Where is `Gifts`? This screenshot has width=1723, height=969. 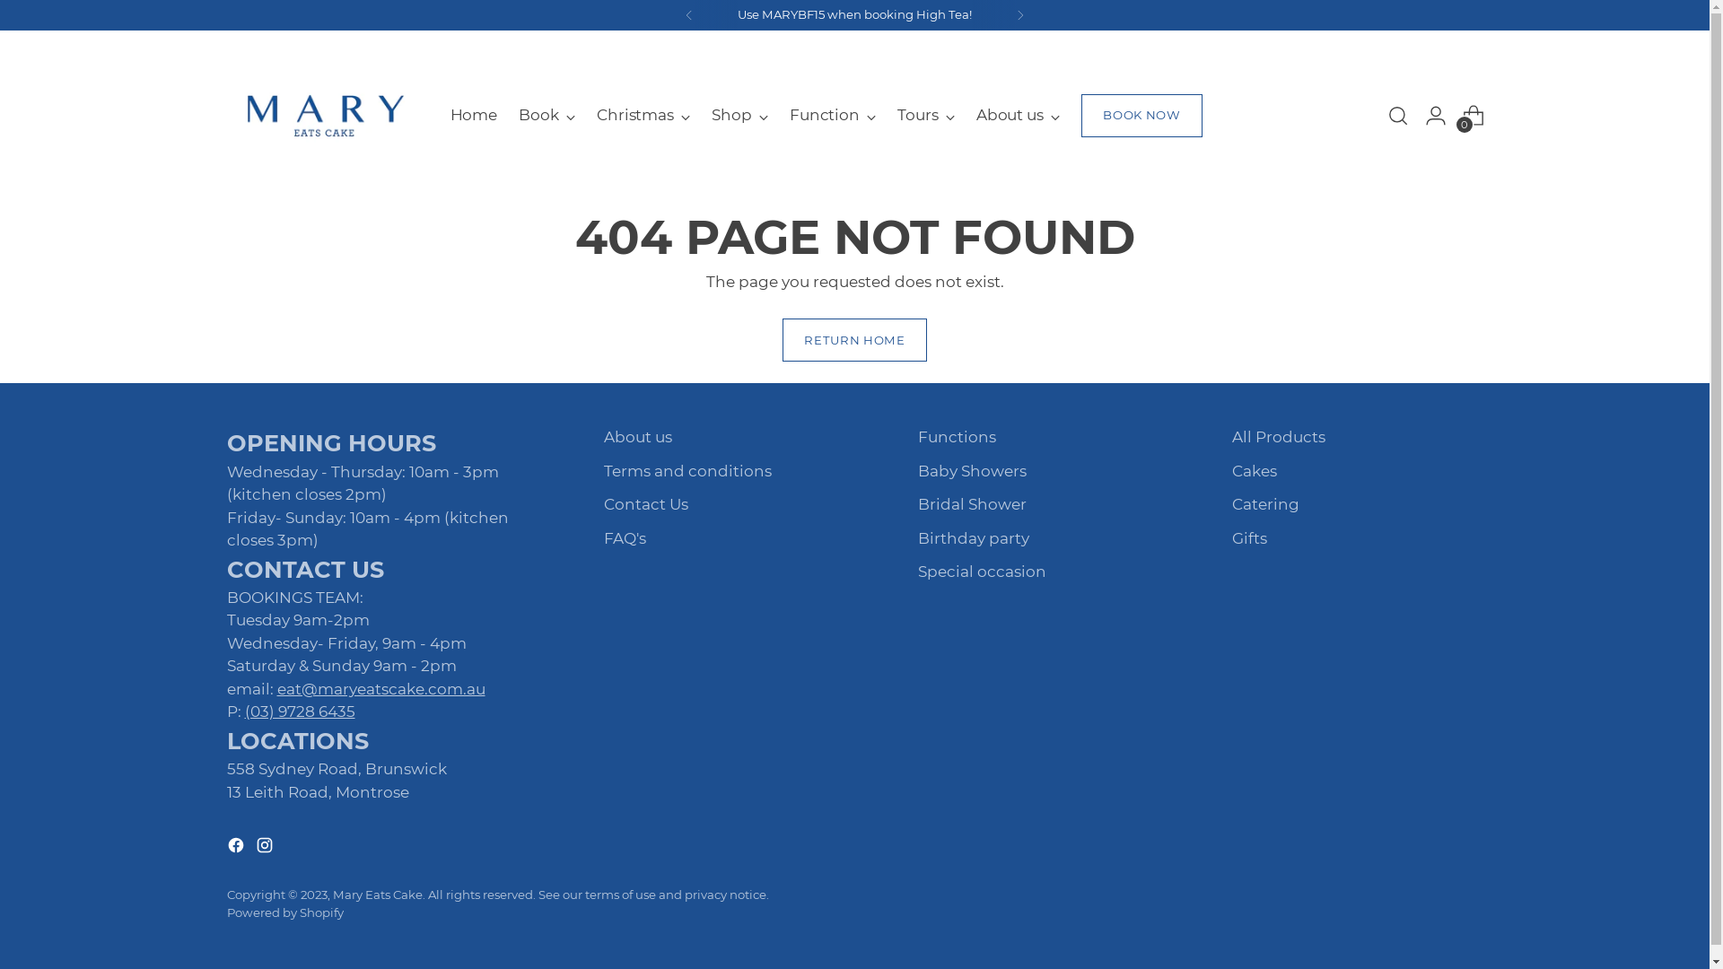 Gifts is located at coordinates (1249, 538).